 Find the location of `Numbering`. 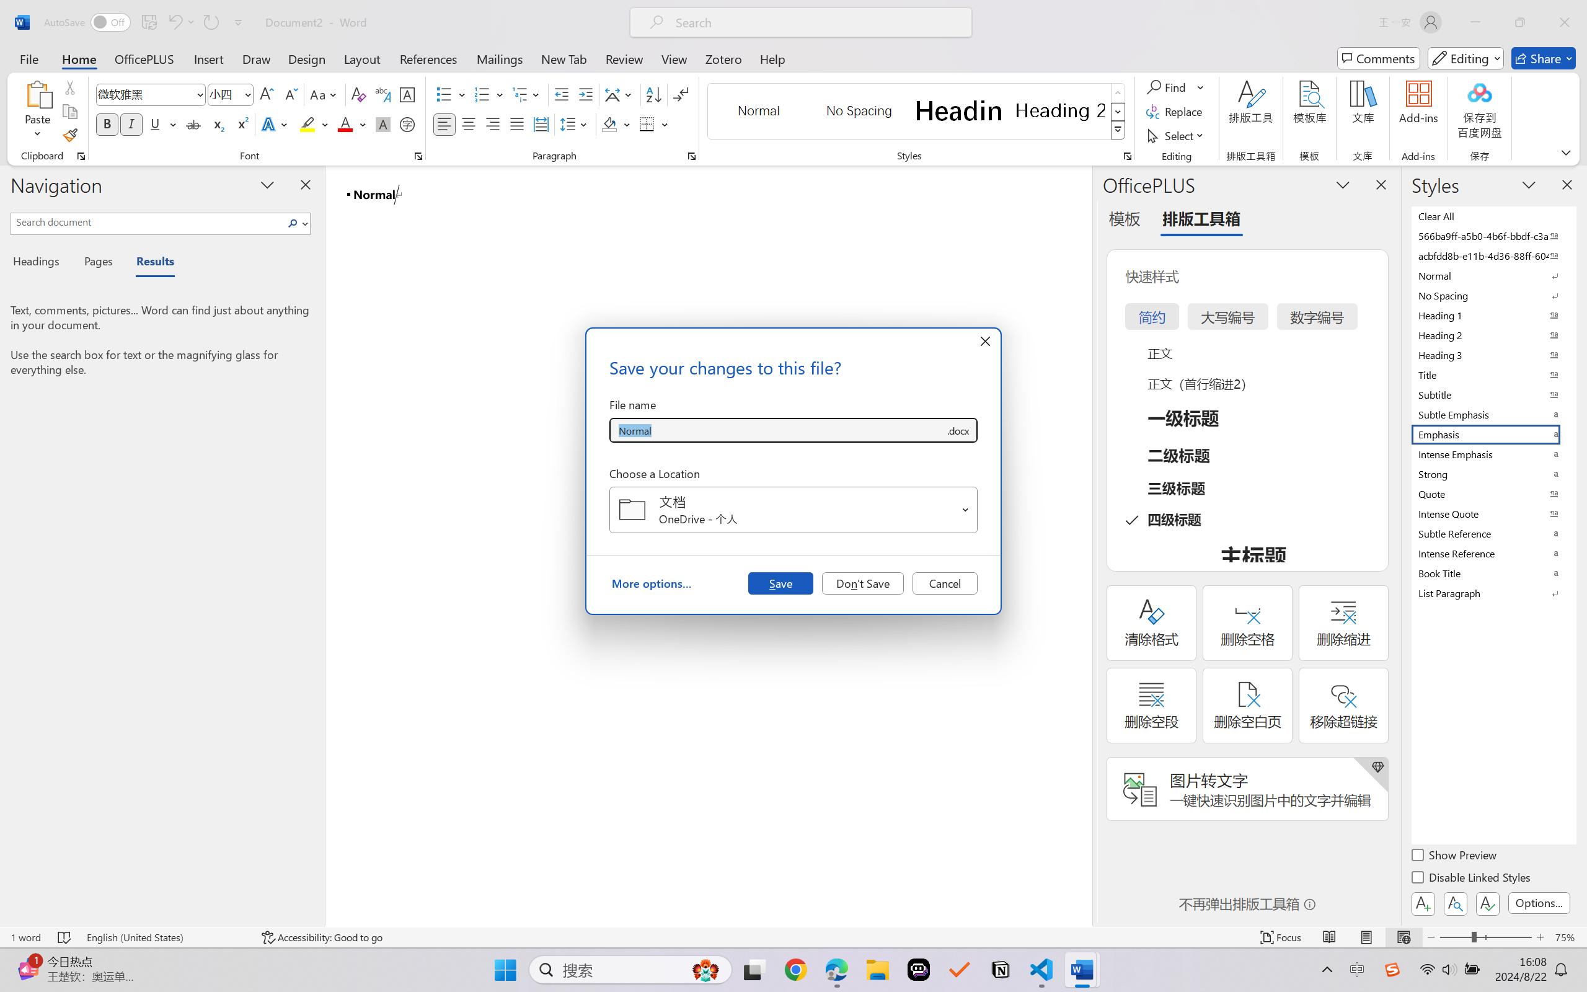

Numbering is located at coordinates (482, 94).